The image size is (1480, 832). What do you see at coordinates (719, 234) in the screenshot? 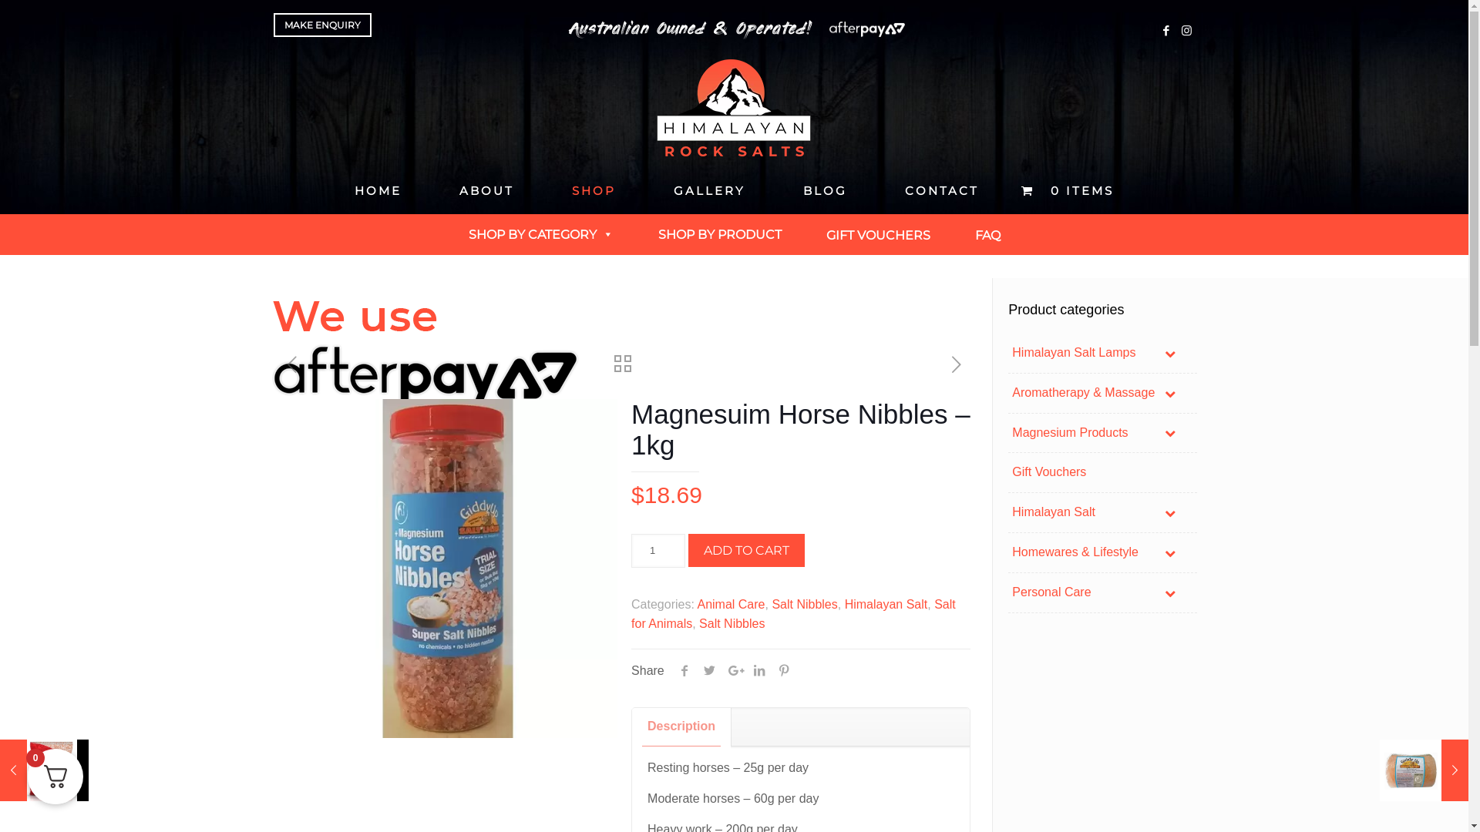
I see `SHOP BY PRODUCT` at bounding box center [719, 234].